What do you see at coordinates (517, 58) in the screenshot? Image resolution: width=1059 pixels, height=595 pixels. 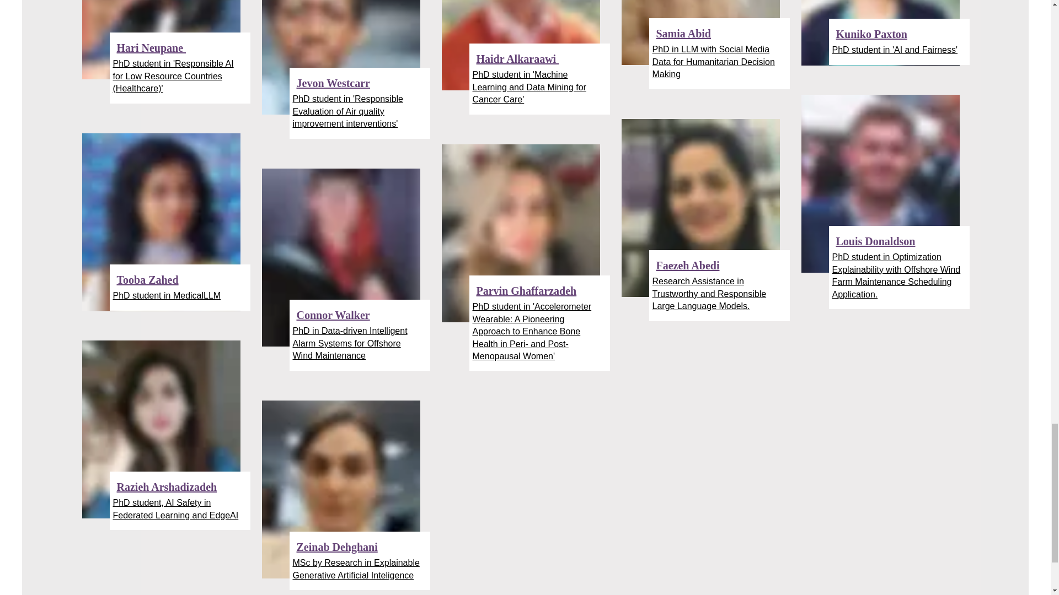 I see `Haidr Alkaraawi ` at bounding box center [517, 58].